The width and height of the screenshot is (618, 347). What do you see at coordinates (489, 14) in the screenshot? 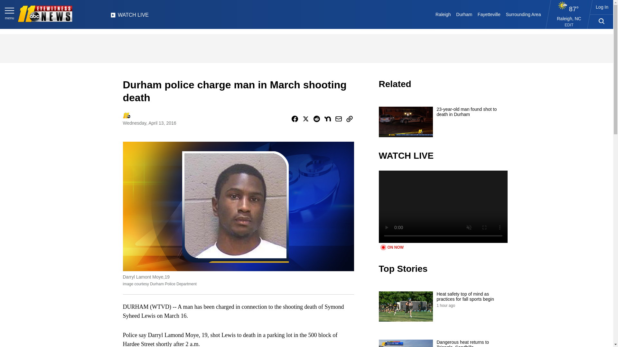
I see `Fayetteville` at bounding box center [489, 14].